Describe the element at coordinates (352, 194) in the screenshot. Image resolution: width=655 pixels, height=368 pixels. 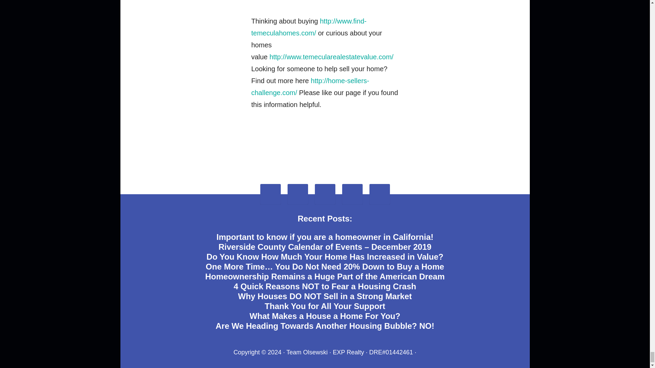
I see `Twitter` at that location.